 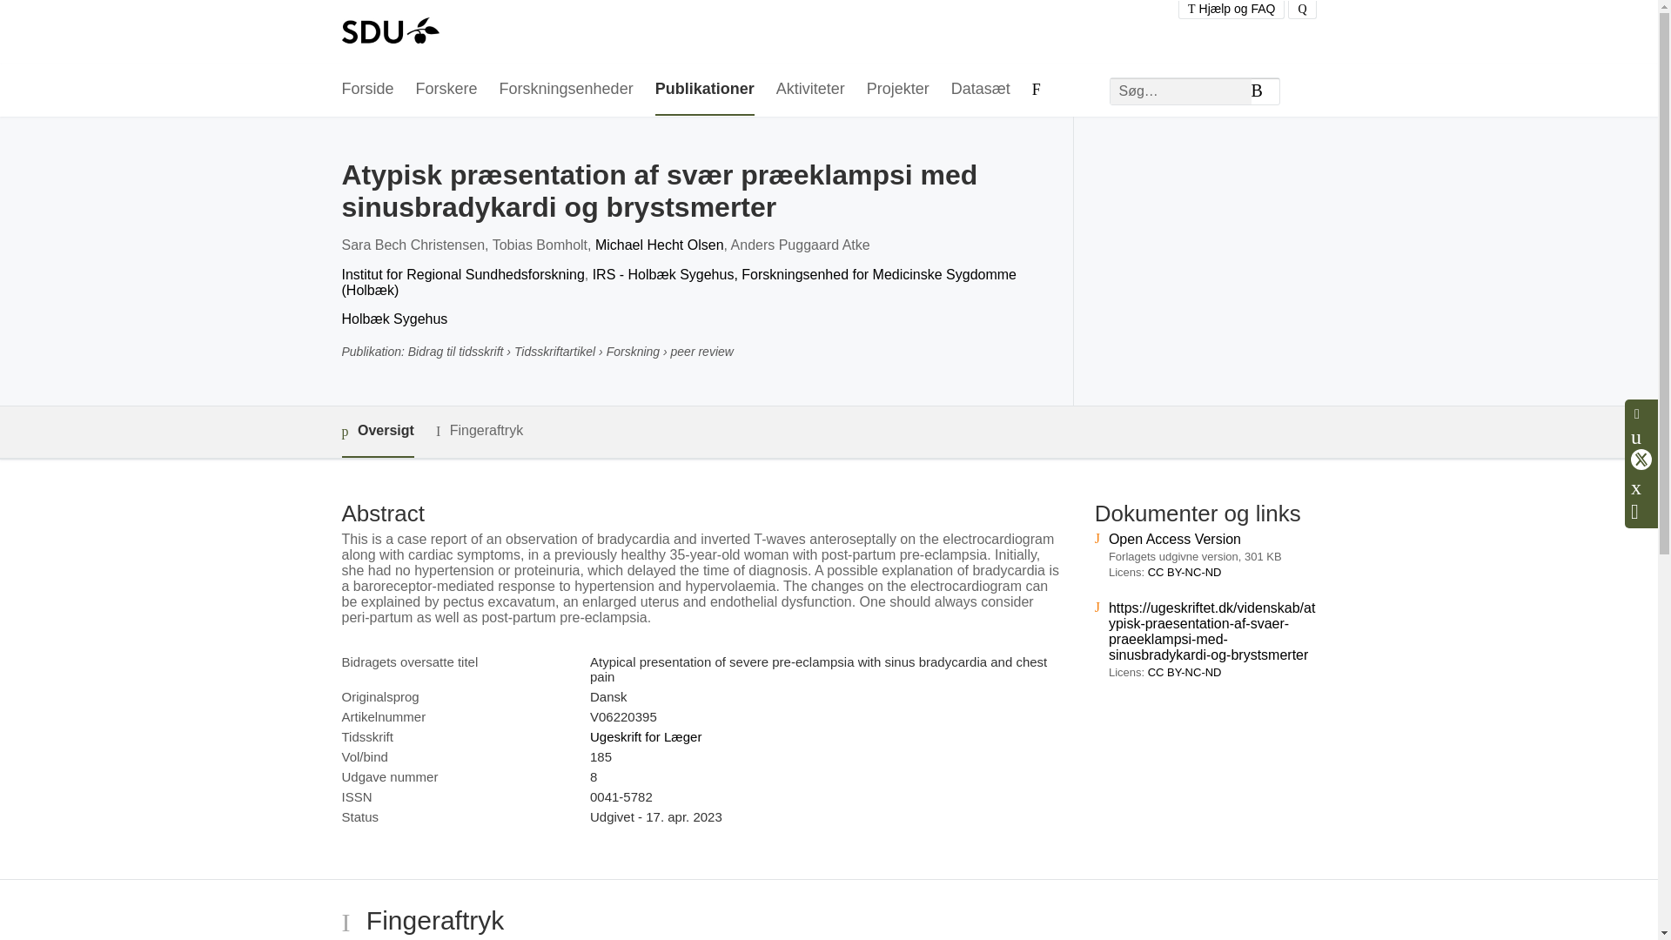 I want to click on Oversigt, so click(x=376, y=432).